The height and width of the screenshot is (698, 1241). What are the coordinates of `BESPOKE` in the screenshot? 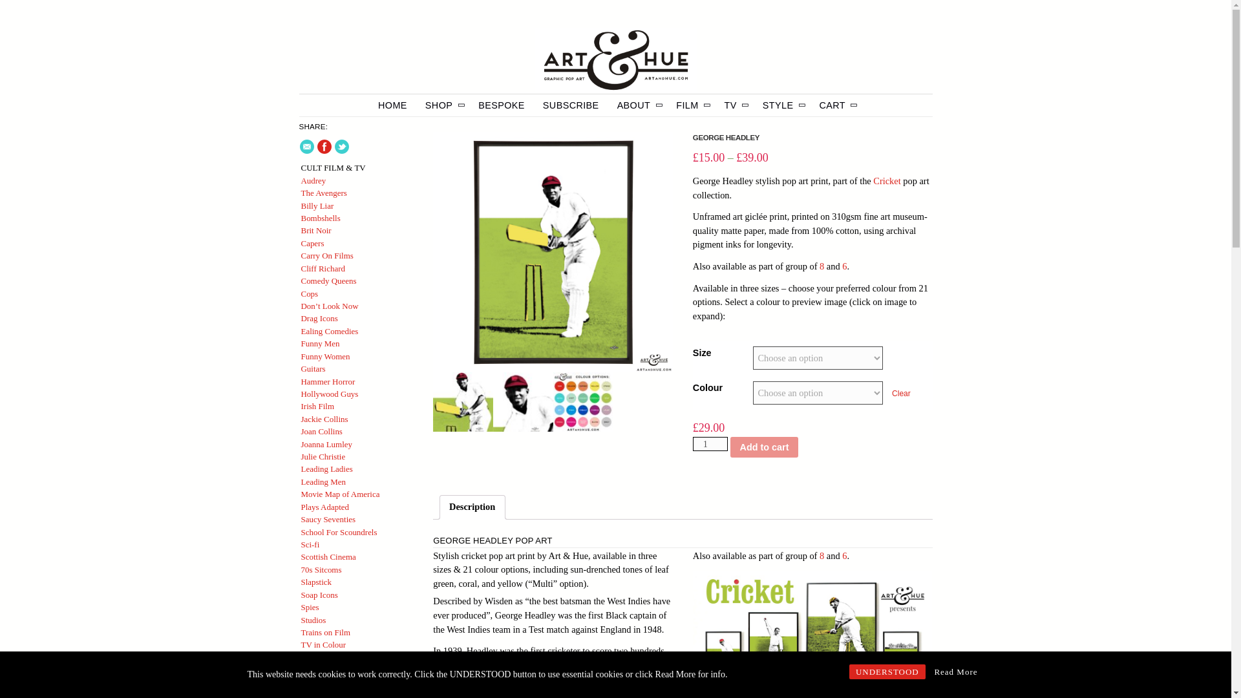 It's located at (502, 105).